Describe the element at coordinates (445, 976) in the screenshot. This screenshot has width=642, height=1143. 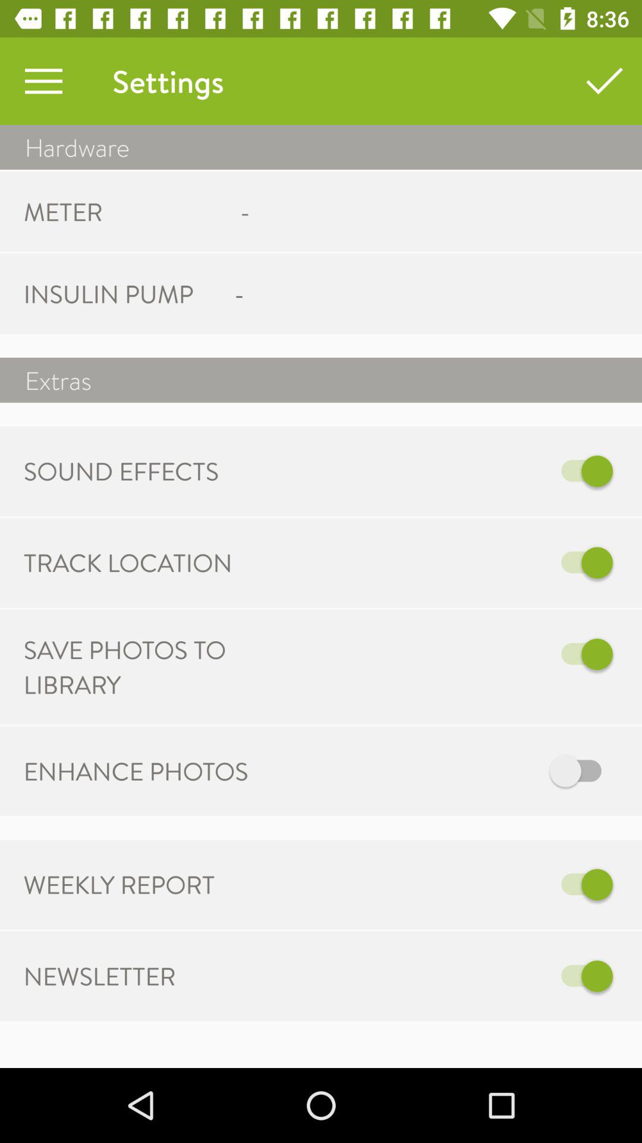
I see `toggle newsletter option` at that location.